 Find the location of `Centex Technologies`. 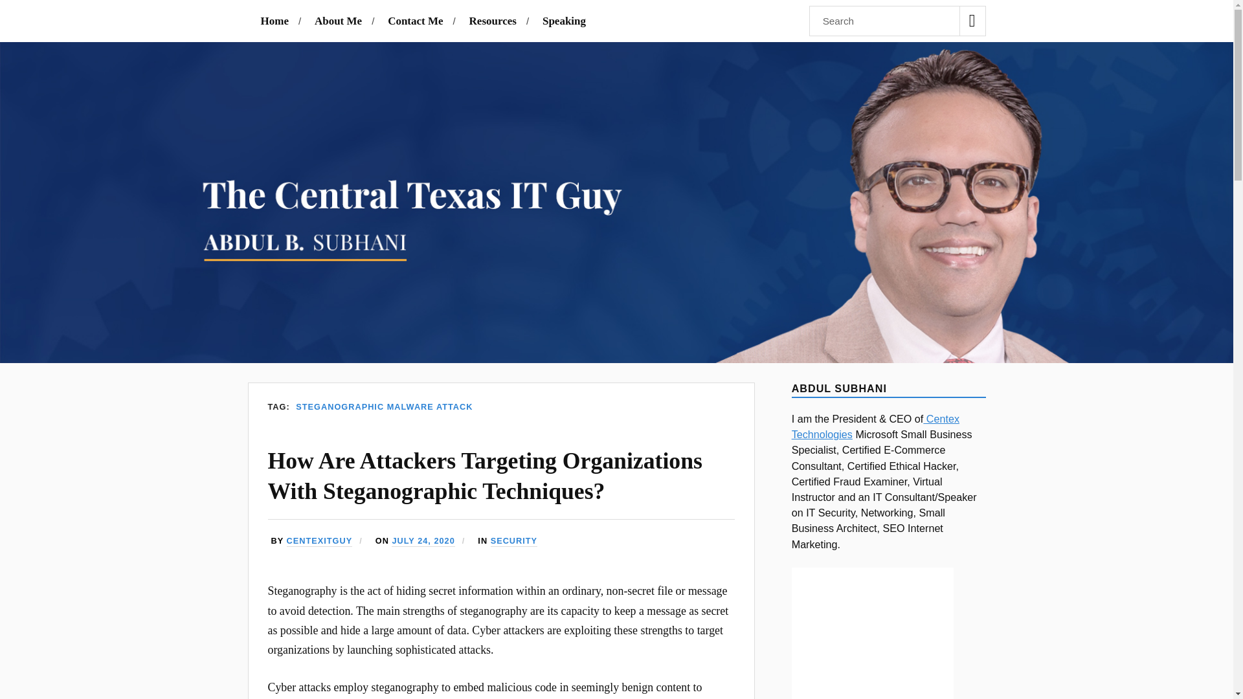

Centex Technologies is located at coordinates (875, 427).